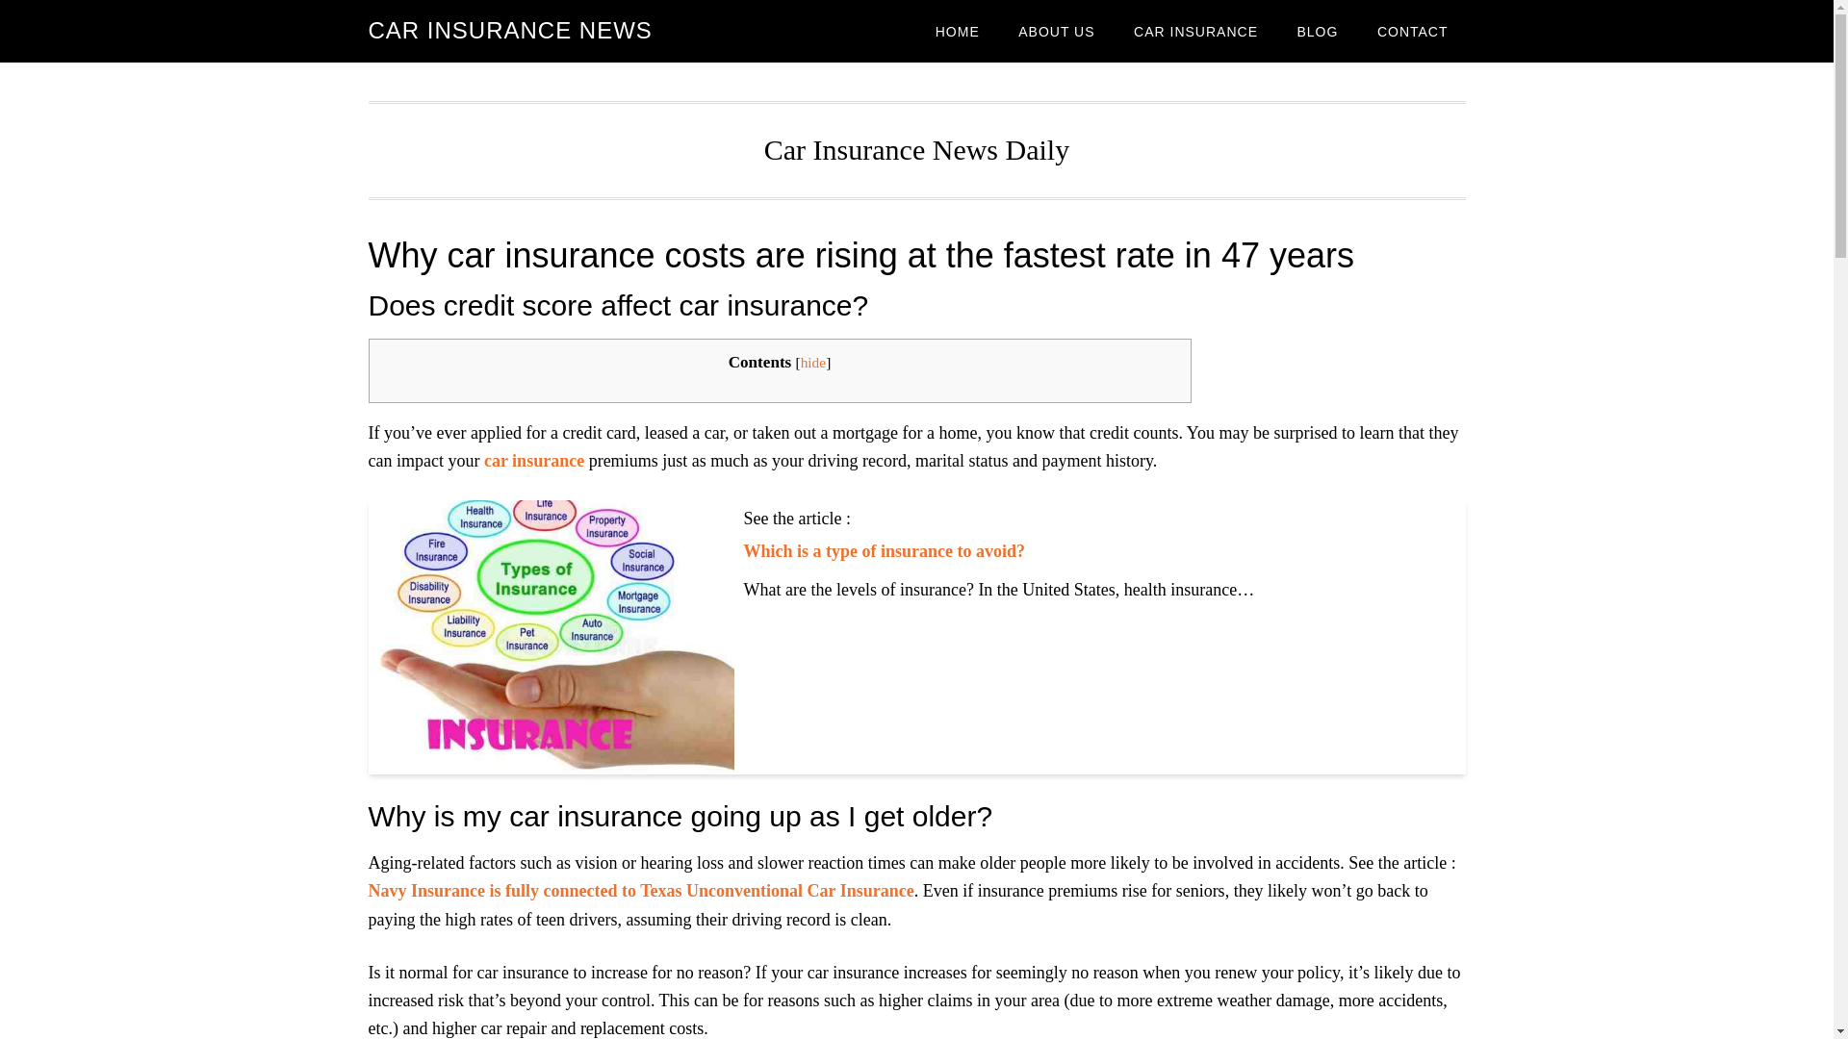 This screenshot has height=1039, width=1848. I want to click on HOME, so click(958, 31).